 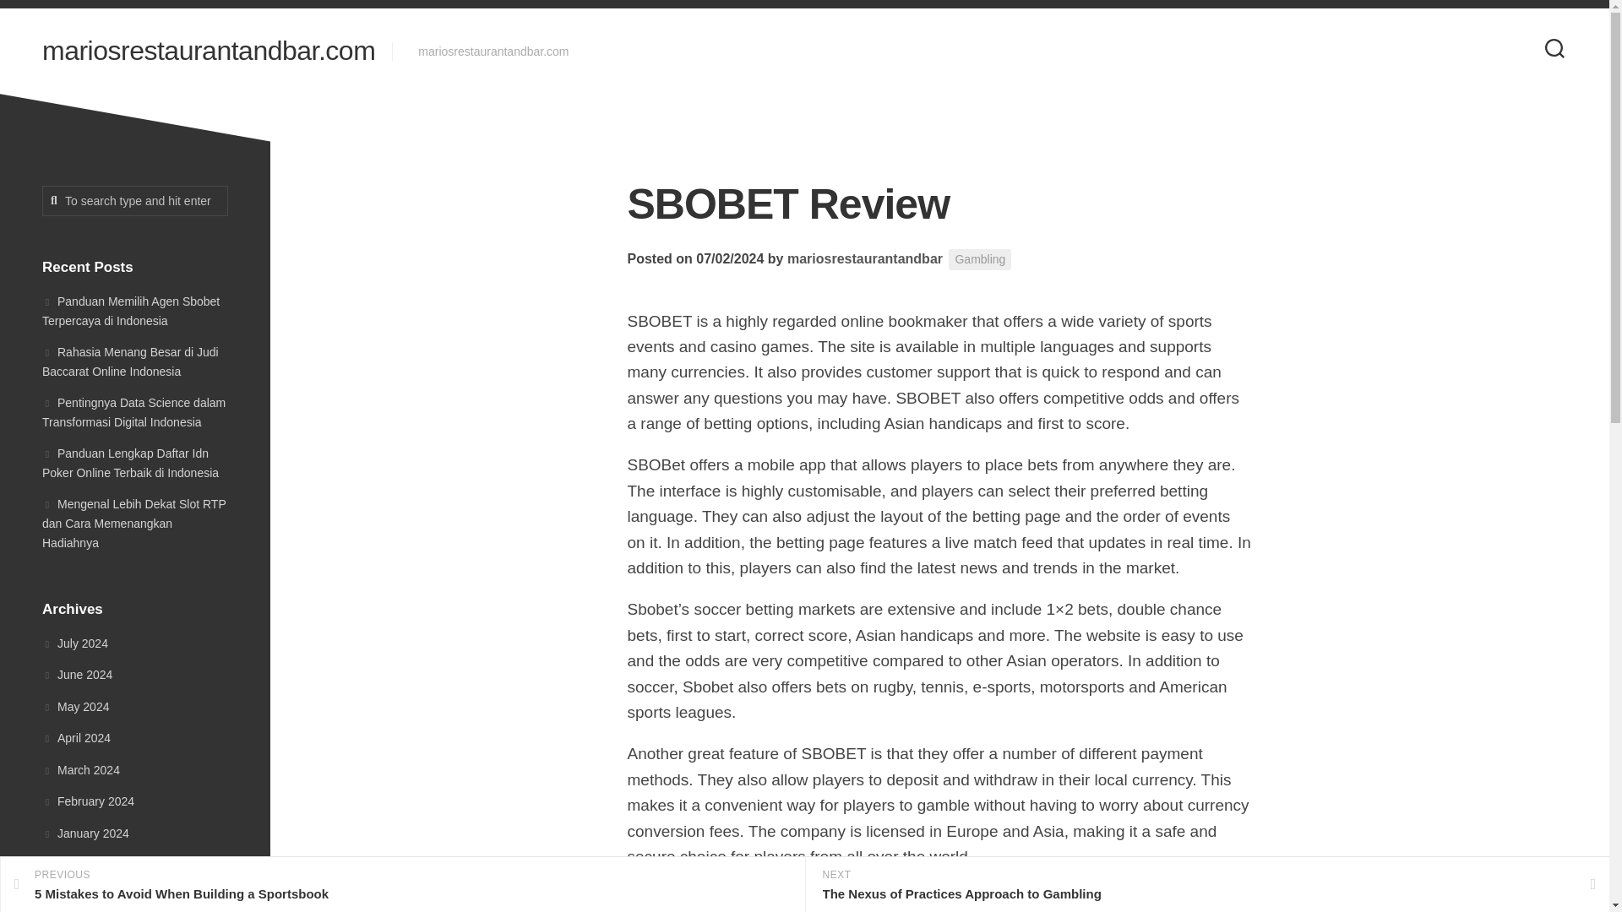 I want to click on Panduan Lengkap Daftar Idn Poker Online Terbaik di Indonesia, so click(x=130, y=463).